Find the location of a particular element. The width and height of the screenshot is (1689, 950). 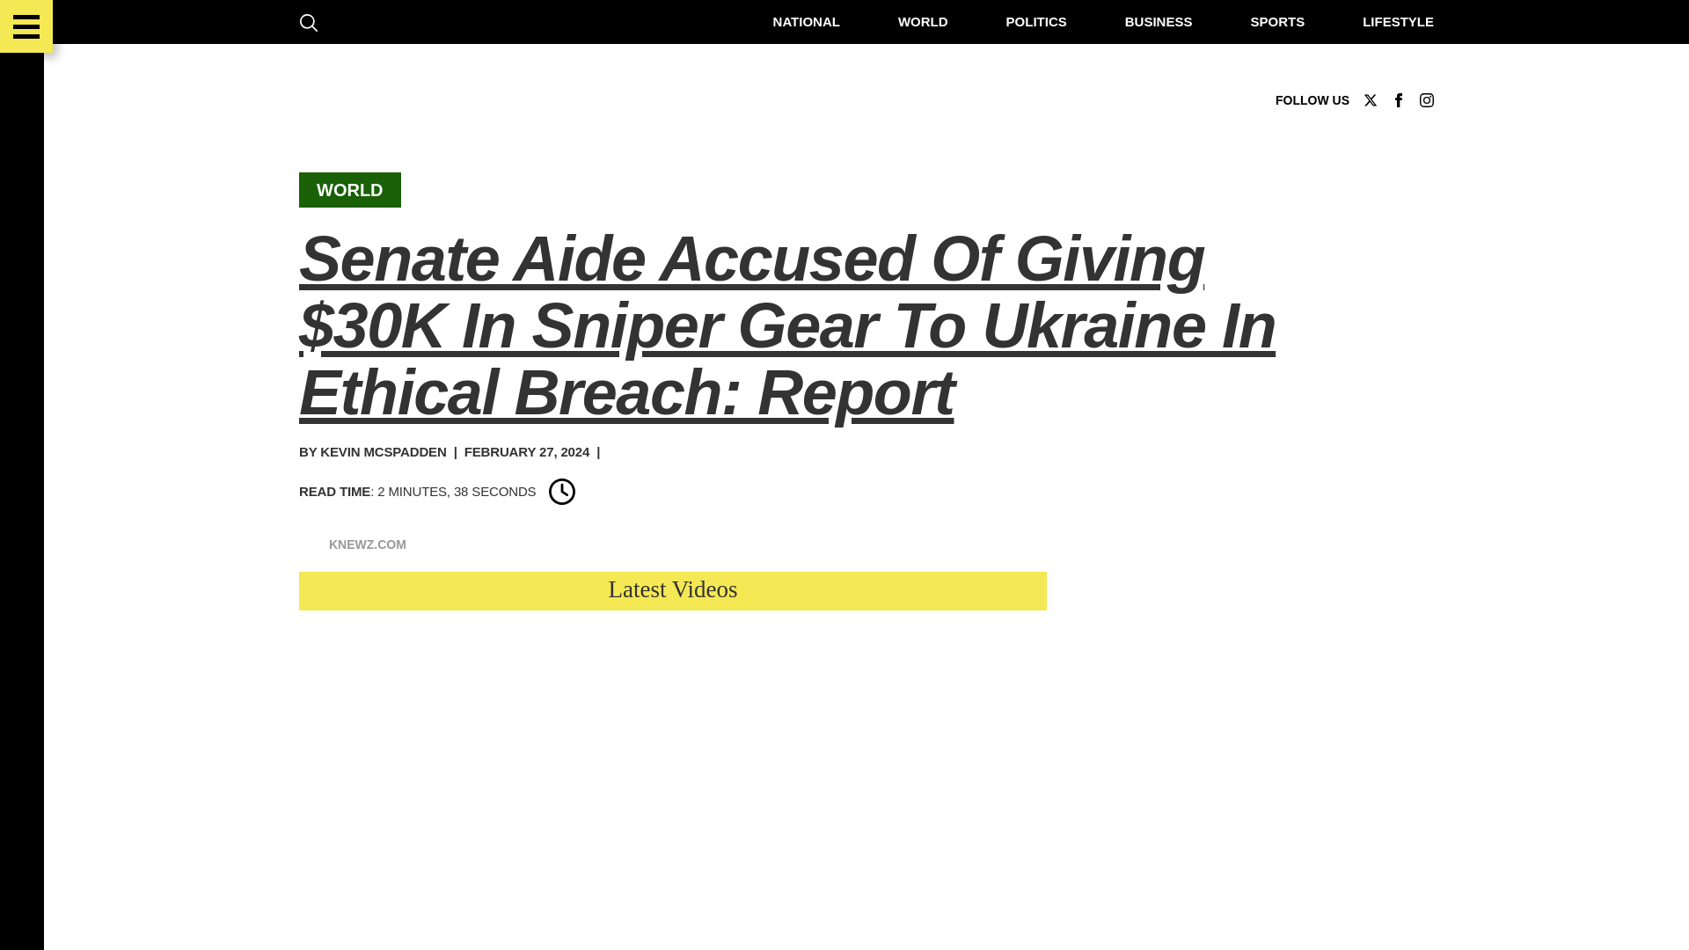

Knewz.com is located at coordinates (330, 723).